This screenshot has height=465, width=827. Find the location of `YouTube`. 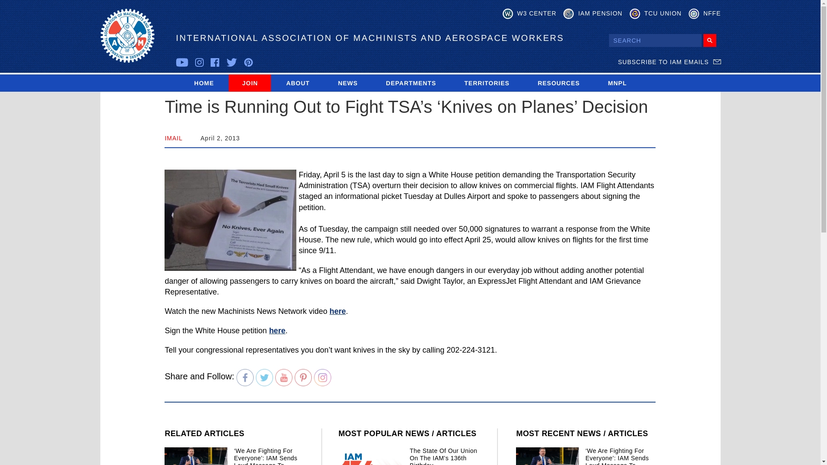

YouTube is located at coordinates (284, 378).